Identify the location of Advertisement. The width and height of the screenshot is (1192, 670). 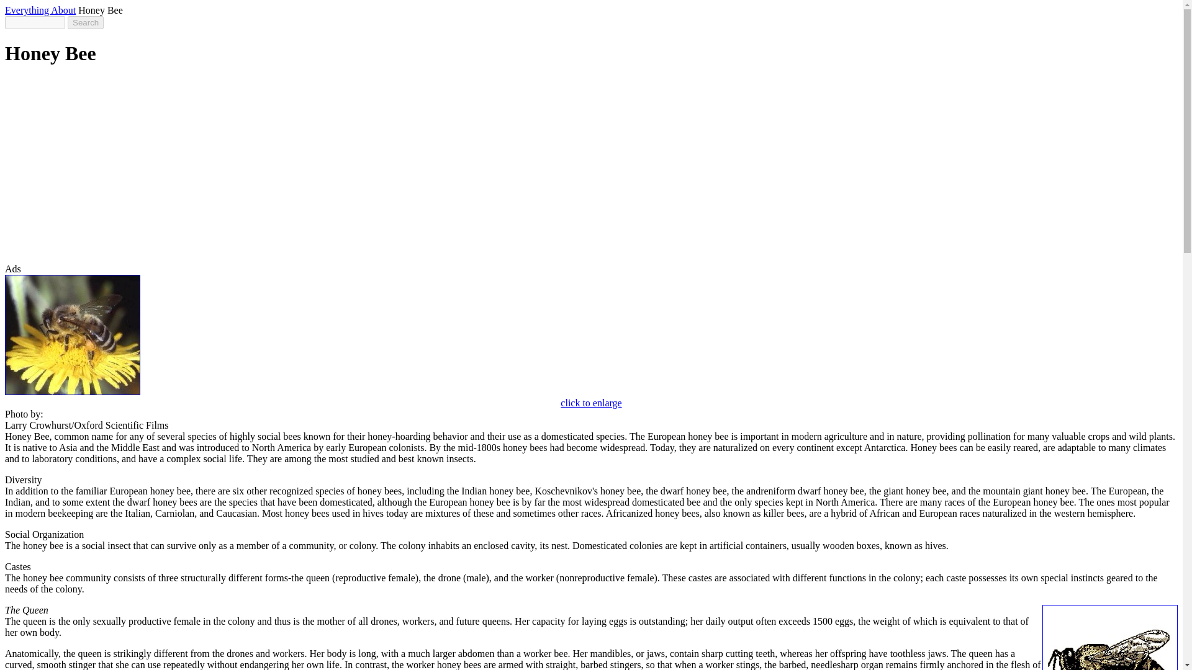
(231, 166).